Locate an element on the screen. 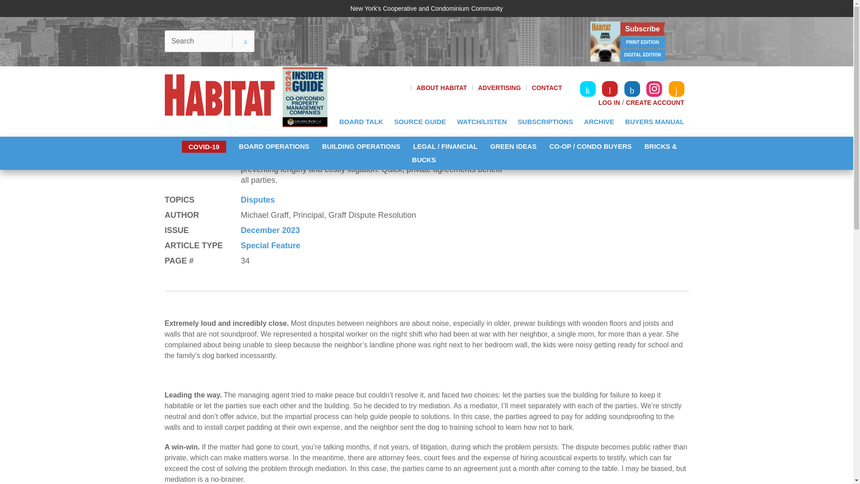 This screenshot has width=860, height=484. Share by email is located at coordinates (618, 117).